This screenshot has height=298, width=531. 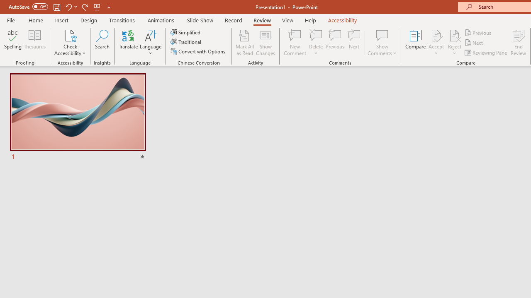 I want to click on Accept Change, so click(x=436, y=35).